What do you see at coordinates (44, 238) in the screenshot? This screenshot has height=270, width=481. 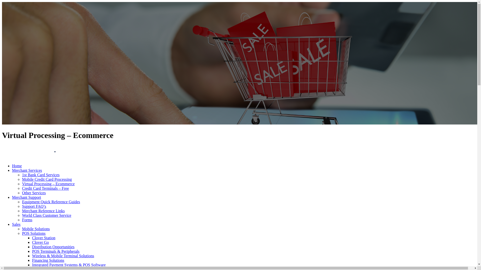 I see `Clover Station` at bounding box center [44, 238].